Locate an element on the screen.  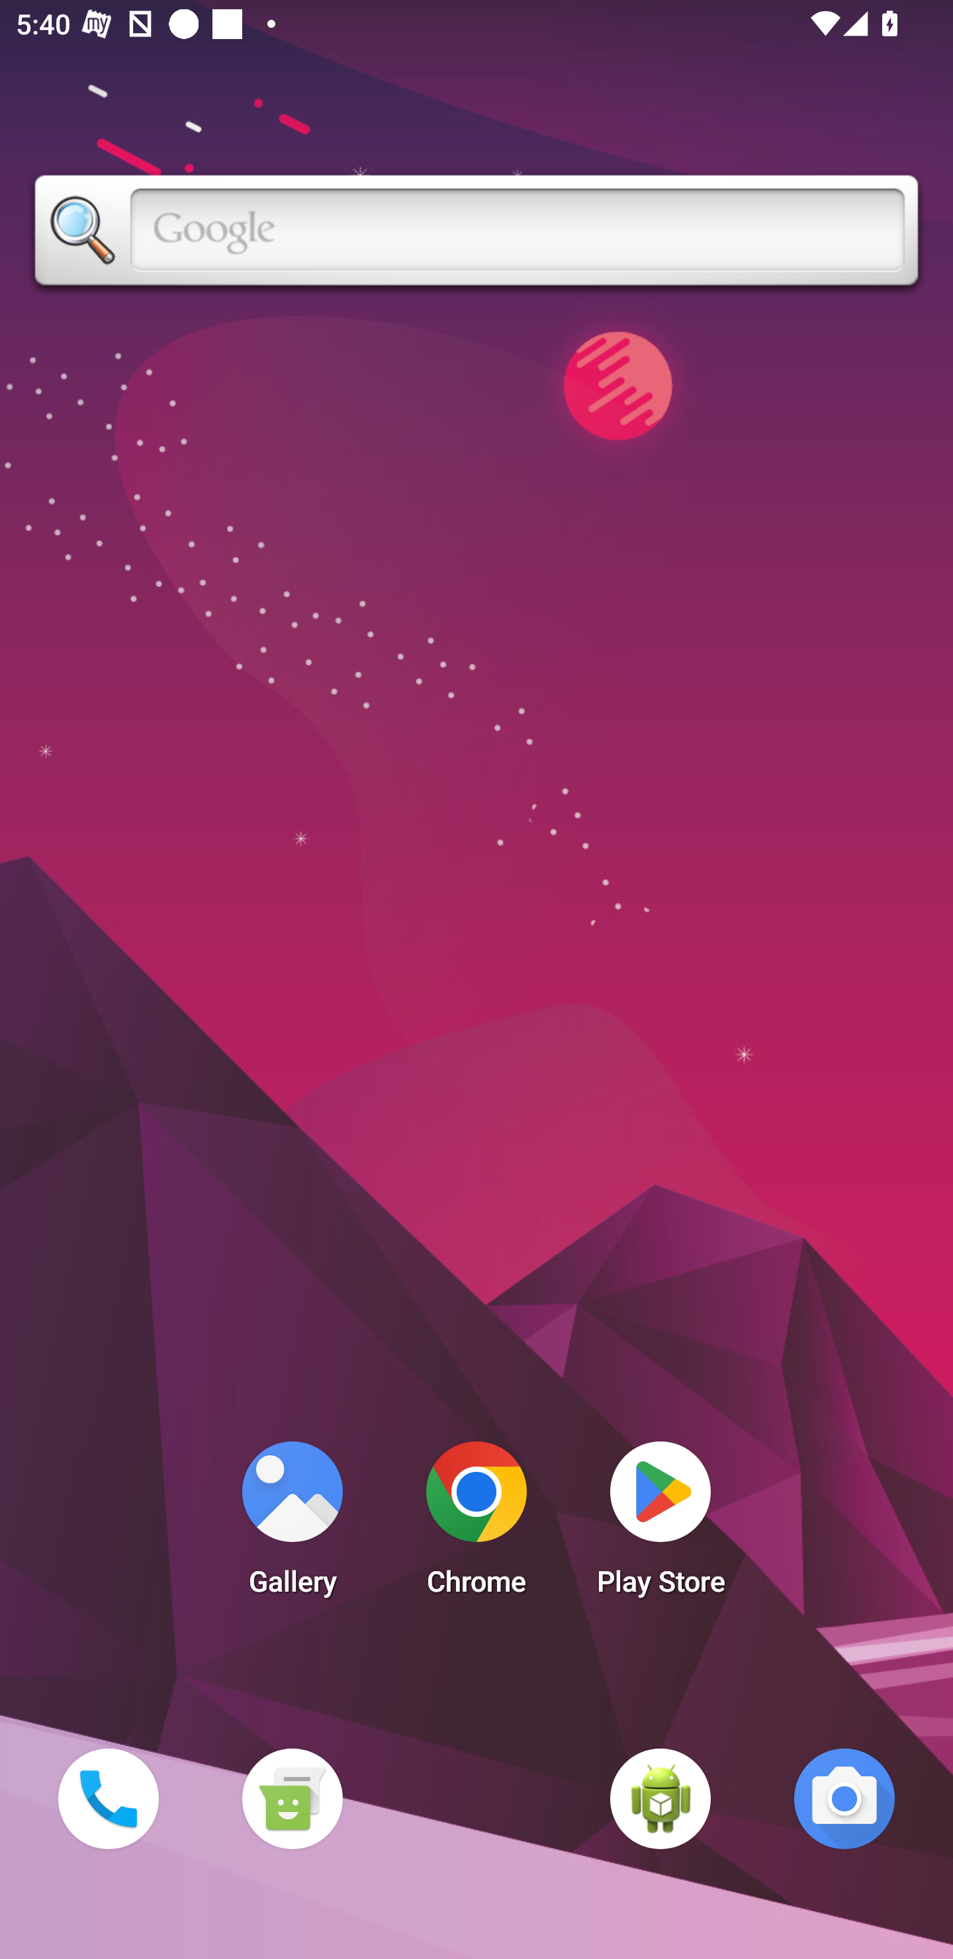
WebView Browser Tester is located at coordinates (660, 1798).